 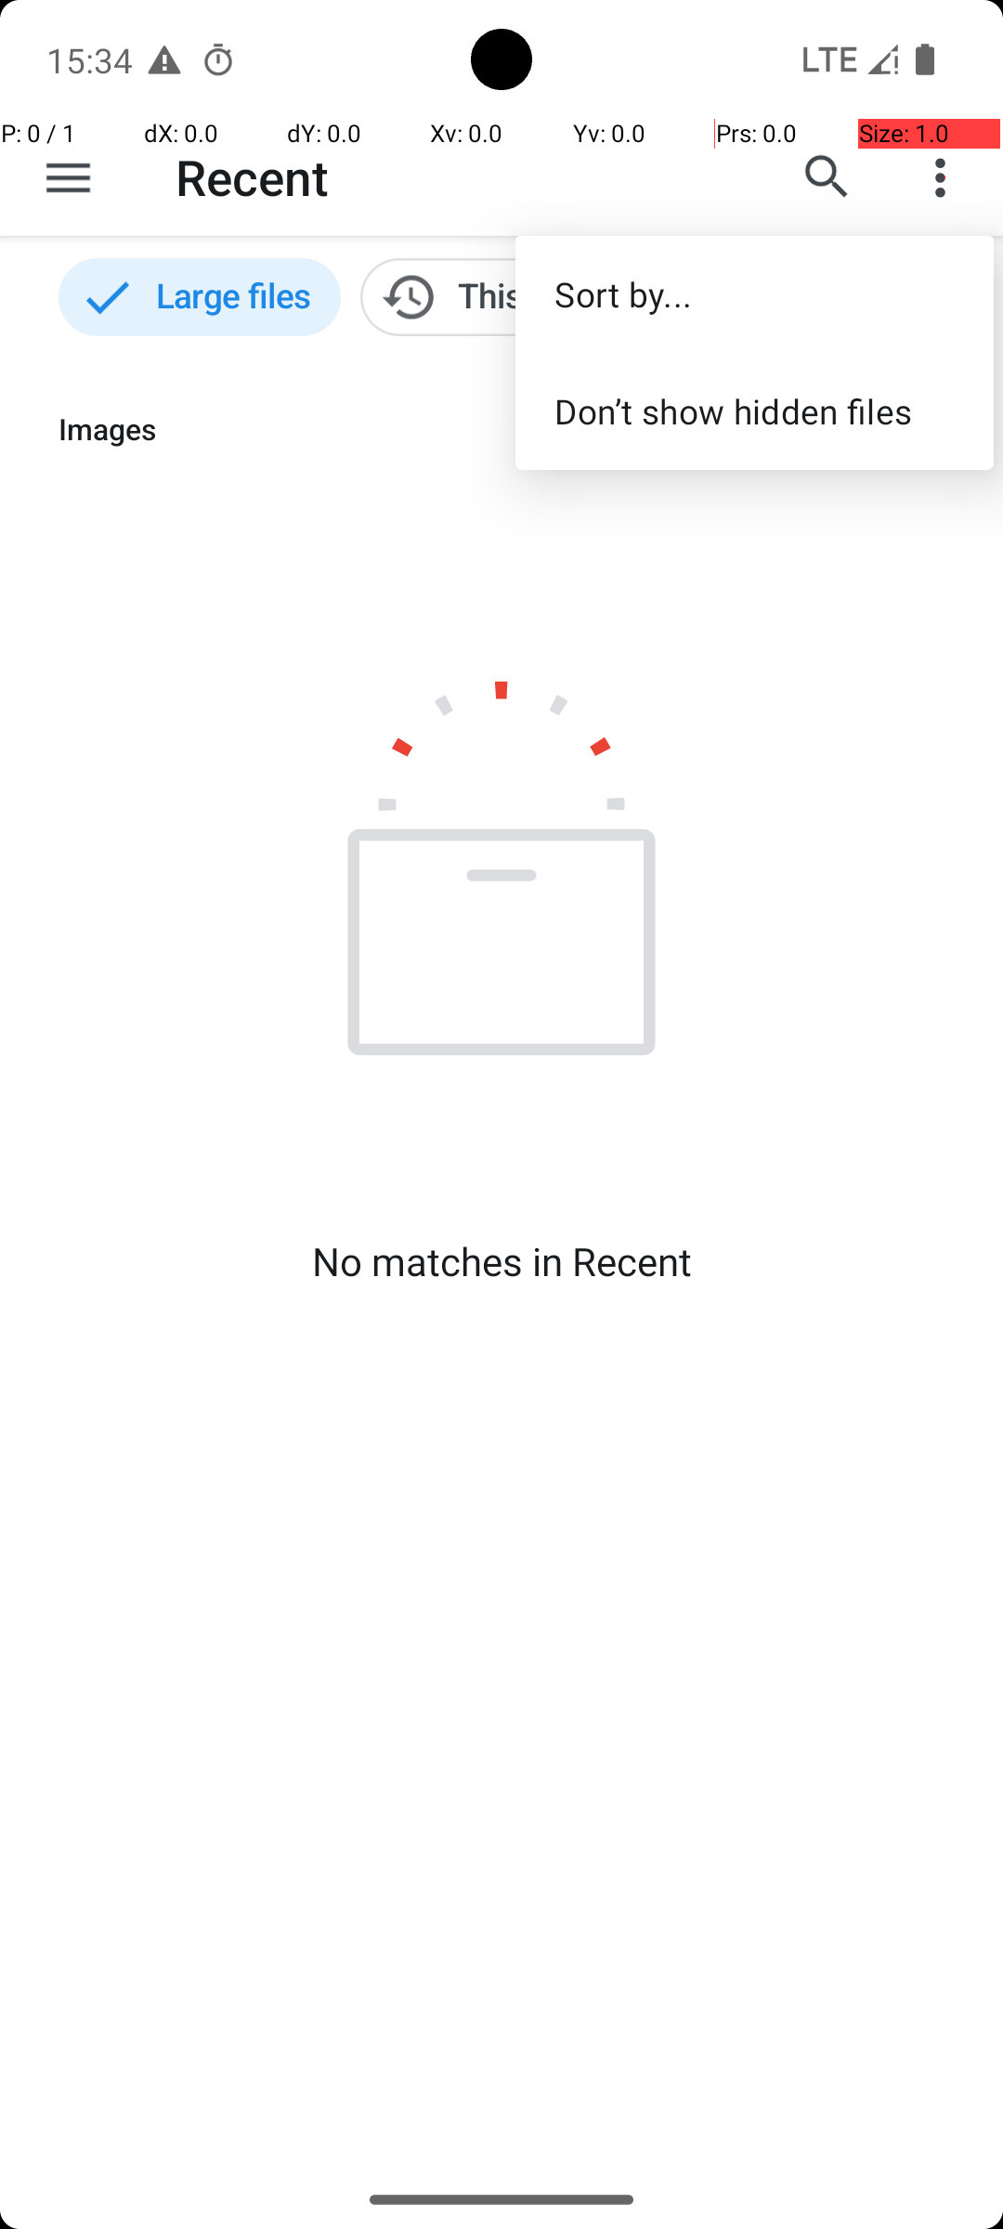 I want to click on Sort by..., so click(x=754, y=293).